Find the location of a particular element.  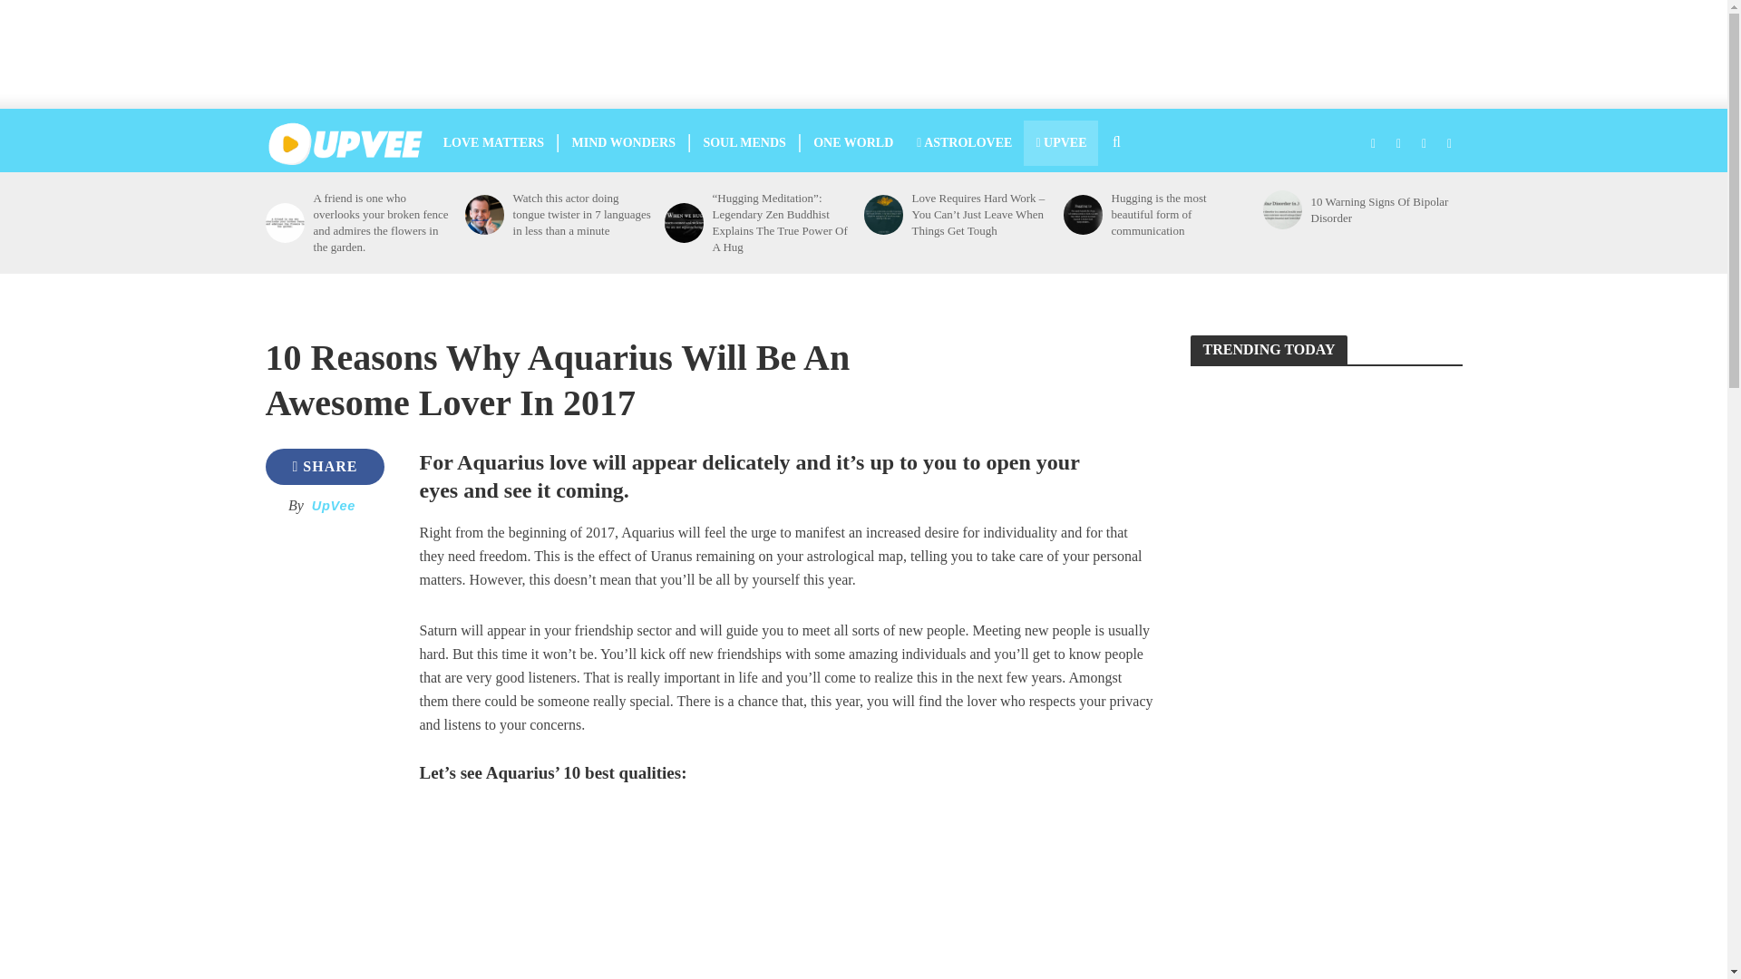

MIND WONDERS is located at coordinates (624, 142).